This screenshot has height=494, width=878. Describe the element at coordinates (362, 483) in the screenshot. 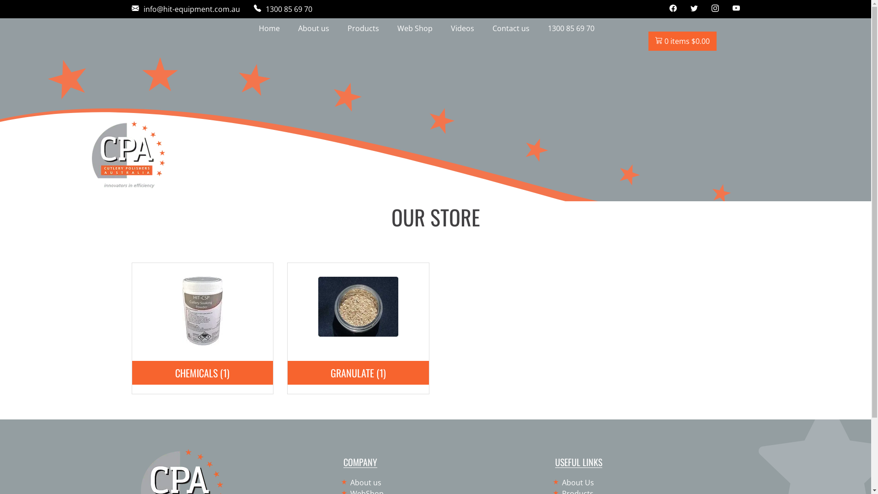

I see `About us` at that location.